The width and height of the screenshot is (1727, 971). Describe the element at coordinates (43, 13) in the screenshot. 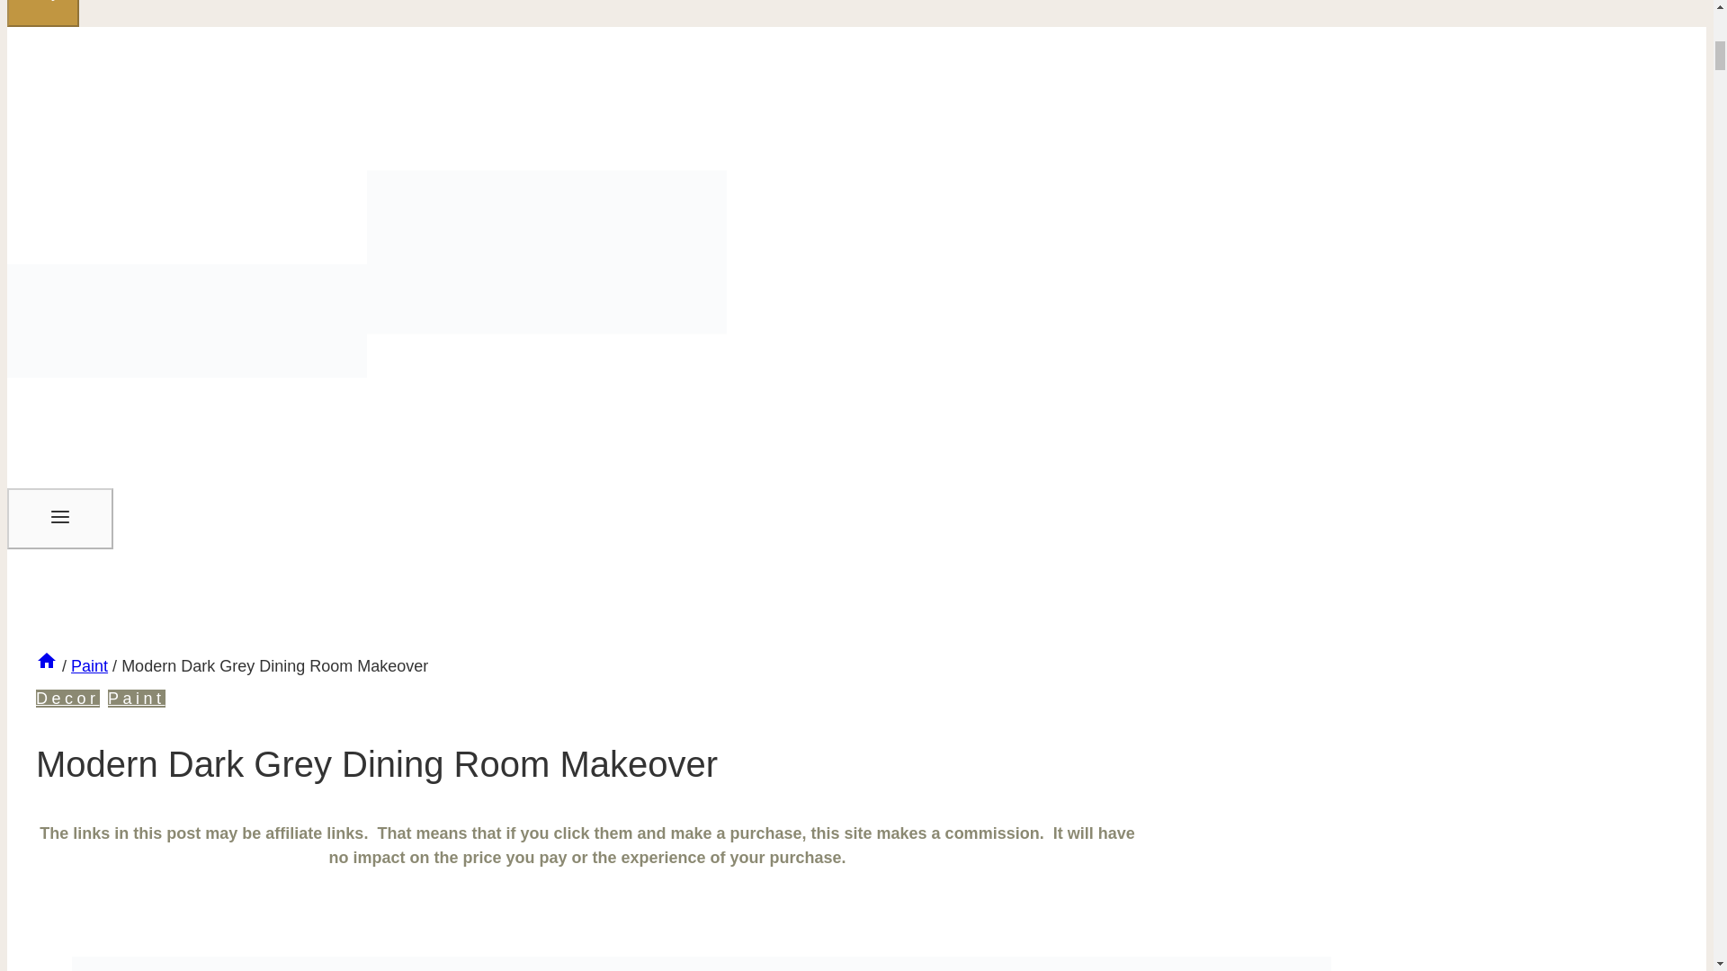

I see `SEARCH` at that location.